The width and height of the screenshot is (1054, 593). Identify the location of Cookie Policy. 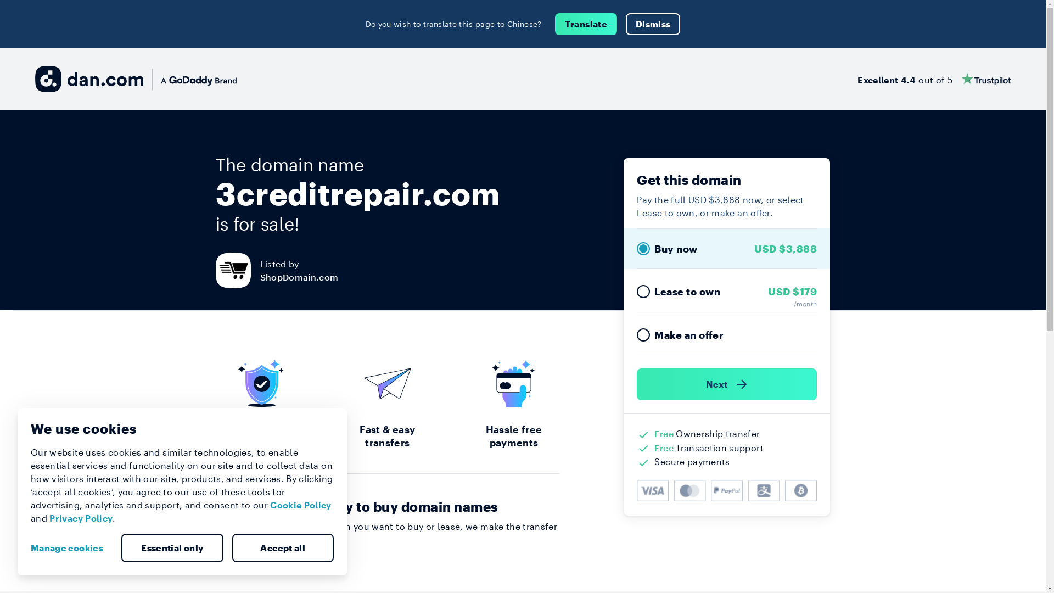
(301, 505).